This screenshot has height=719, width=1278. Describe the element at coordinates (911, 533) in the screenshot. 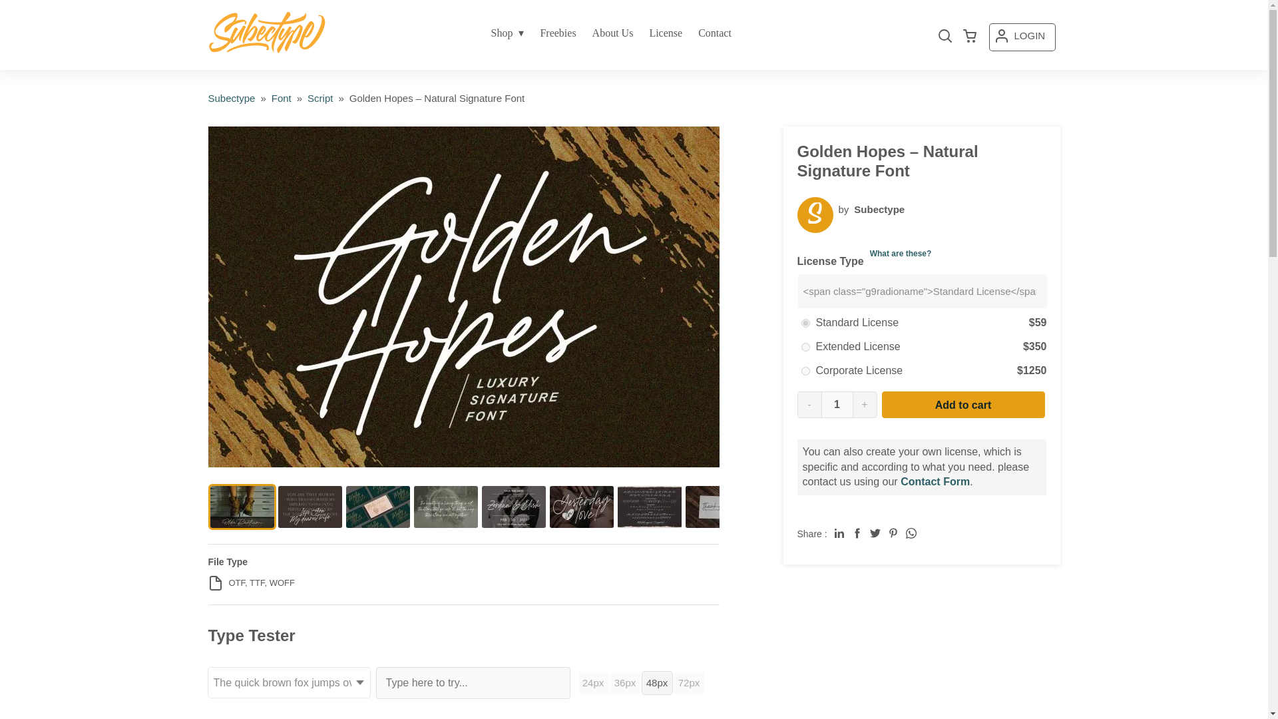

I see `Share to Whatsapp Contact` at that location.